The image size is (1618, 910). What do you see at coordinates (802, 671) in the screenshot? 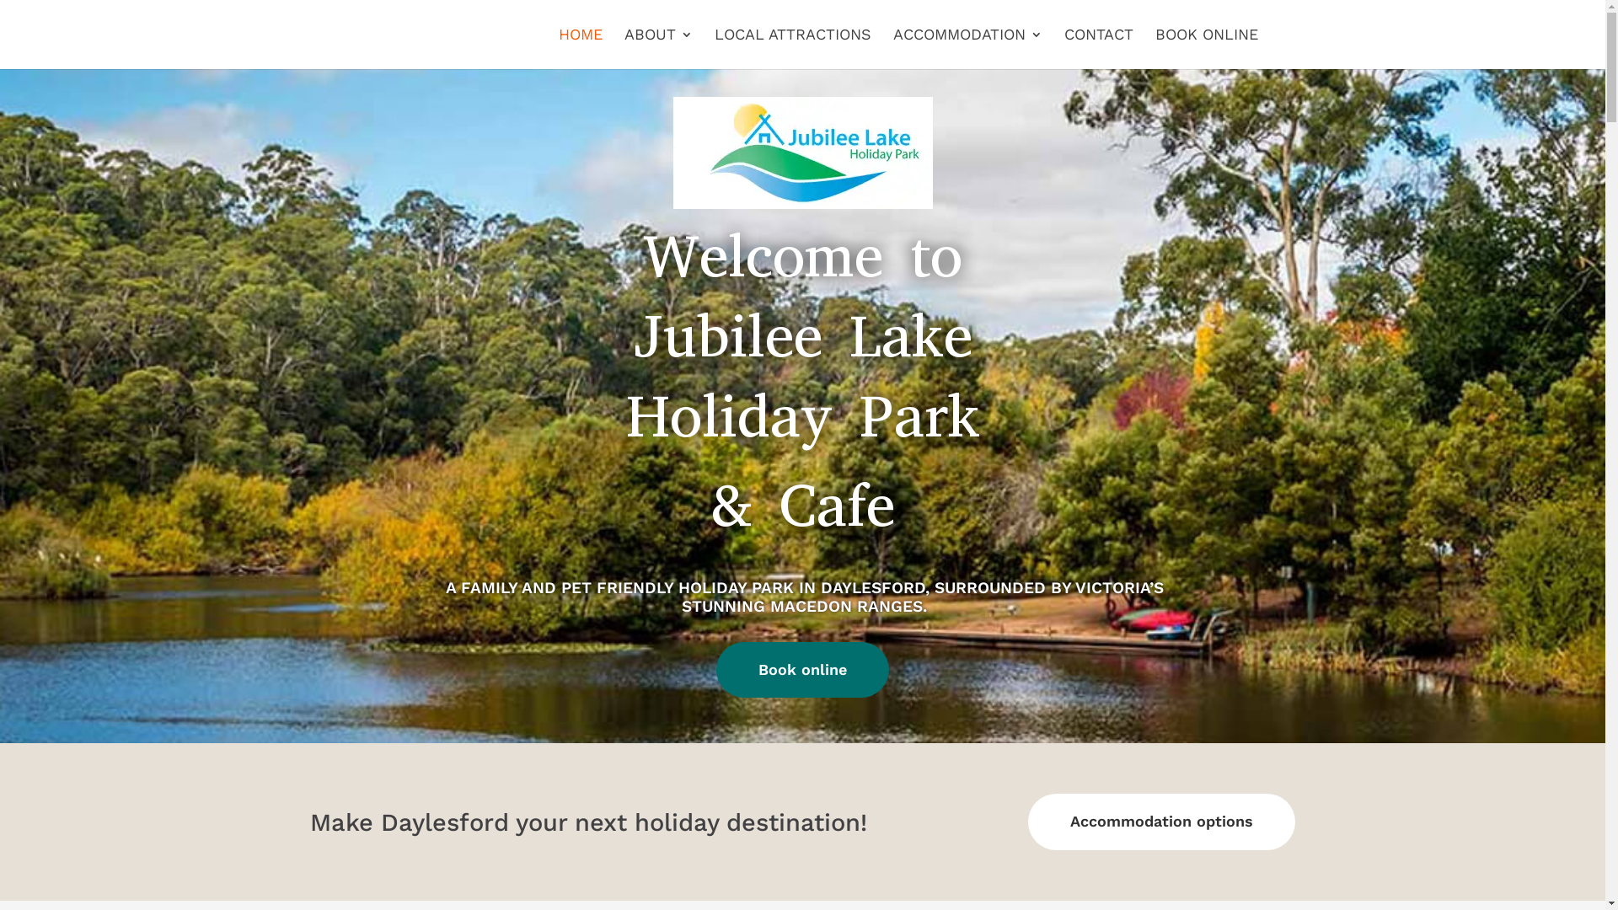
I see `Book online` at bounding box center [802, 671].